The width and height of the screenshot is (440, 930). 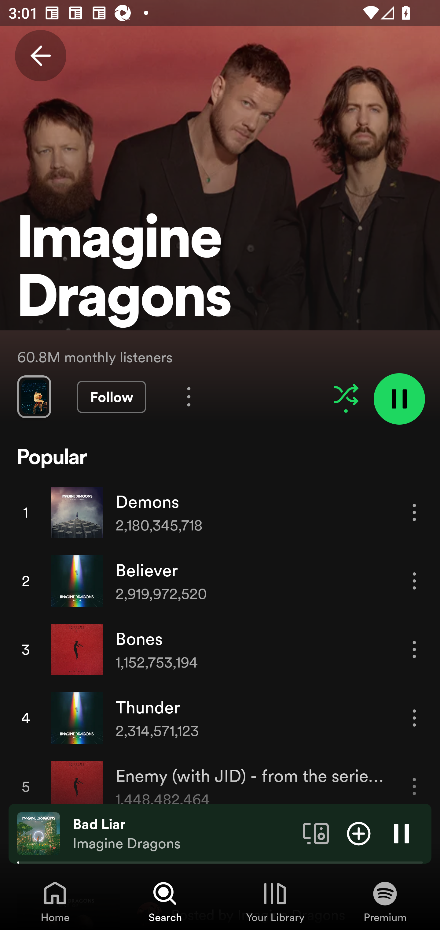 What do you see at coordinates (385, 901) in the screenshot?
I see `Premium, Tab 4 of 4 Premium Premium` at bounding box center [385, 901].